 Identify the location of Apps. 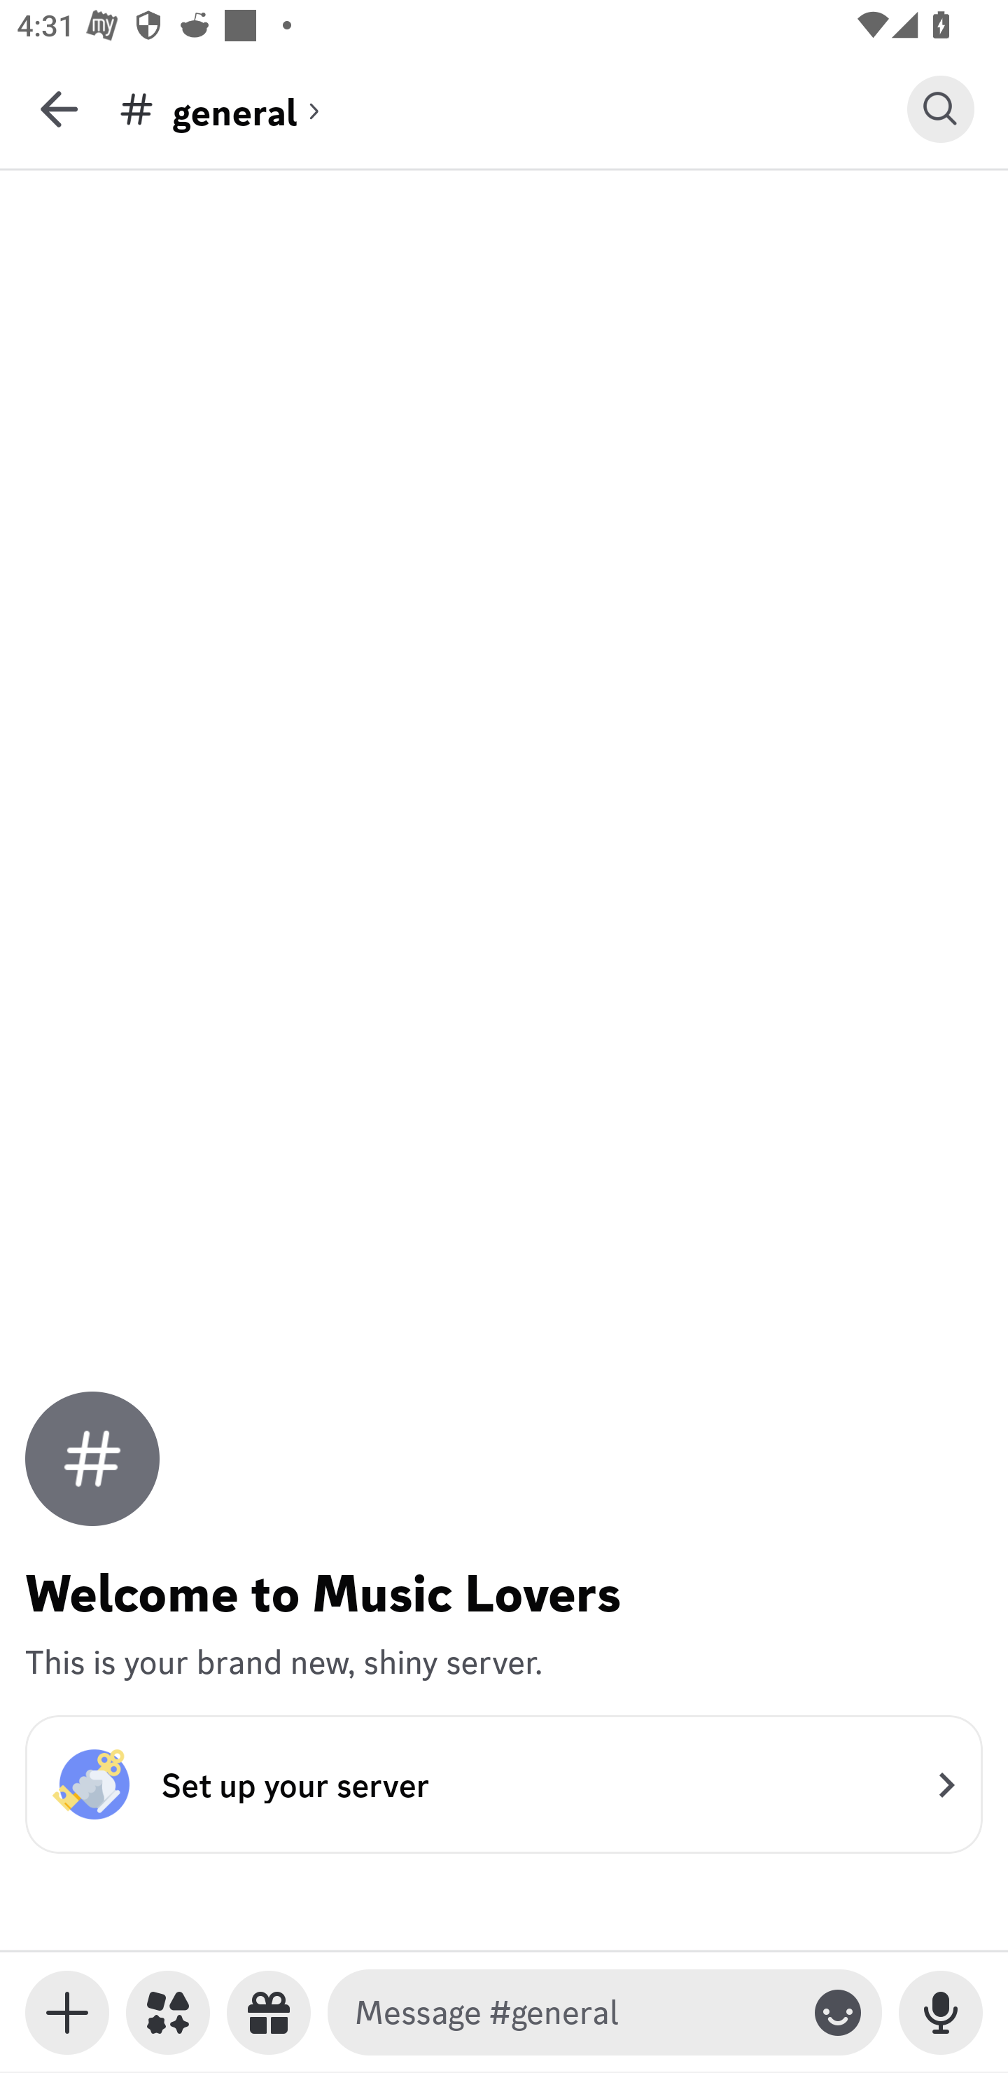
(168, 2013).